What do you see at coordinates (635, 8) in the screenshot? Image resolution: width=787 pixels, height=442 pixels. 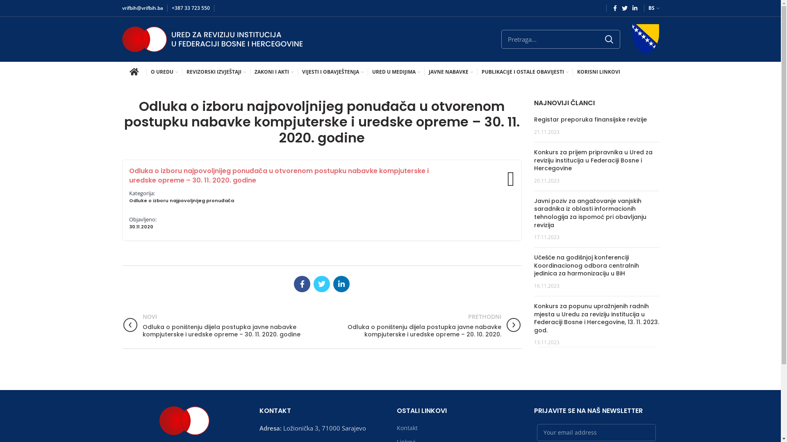 I see `linkedin` at bounding box center [635, 8].